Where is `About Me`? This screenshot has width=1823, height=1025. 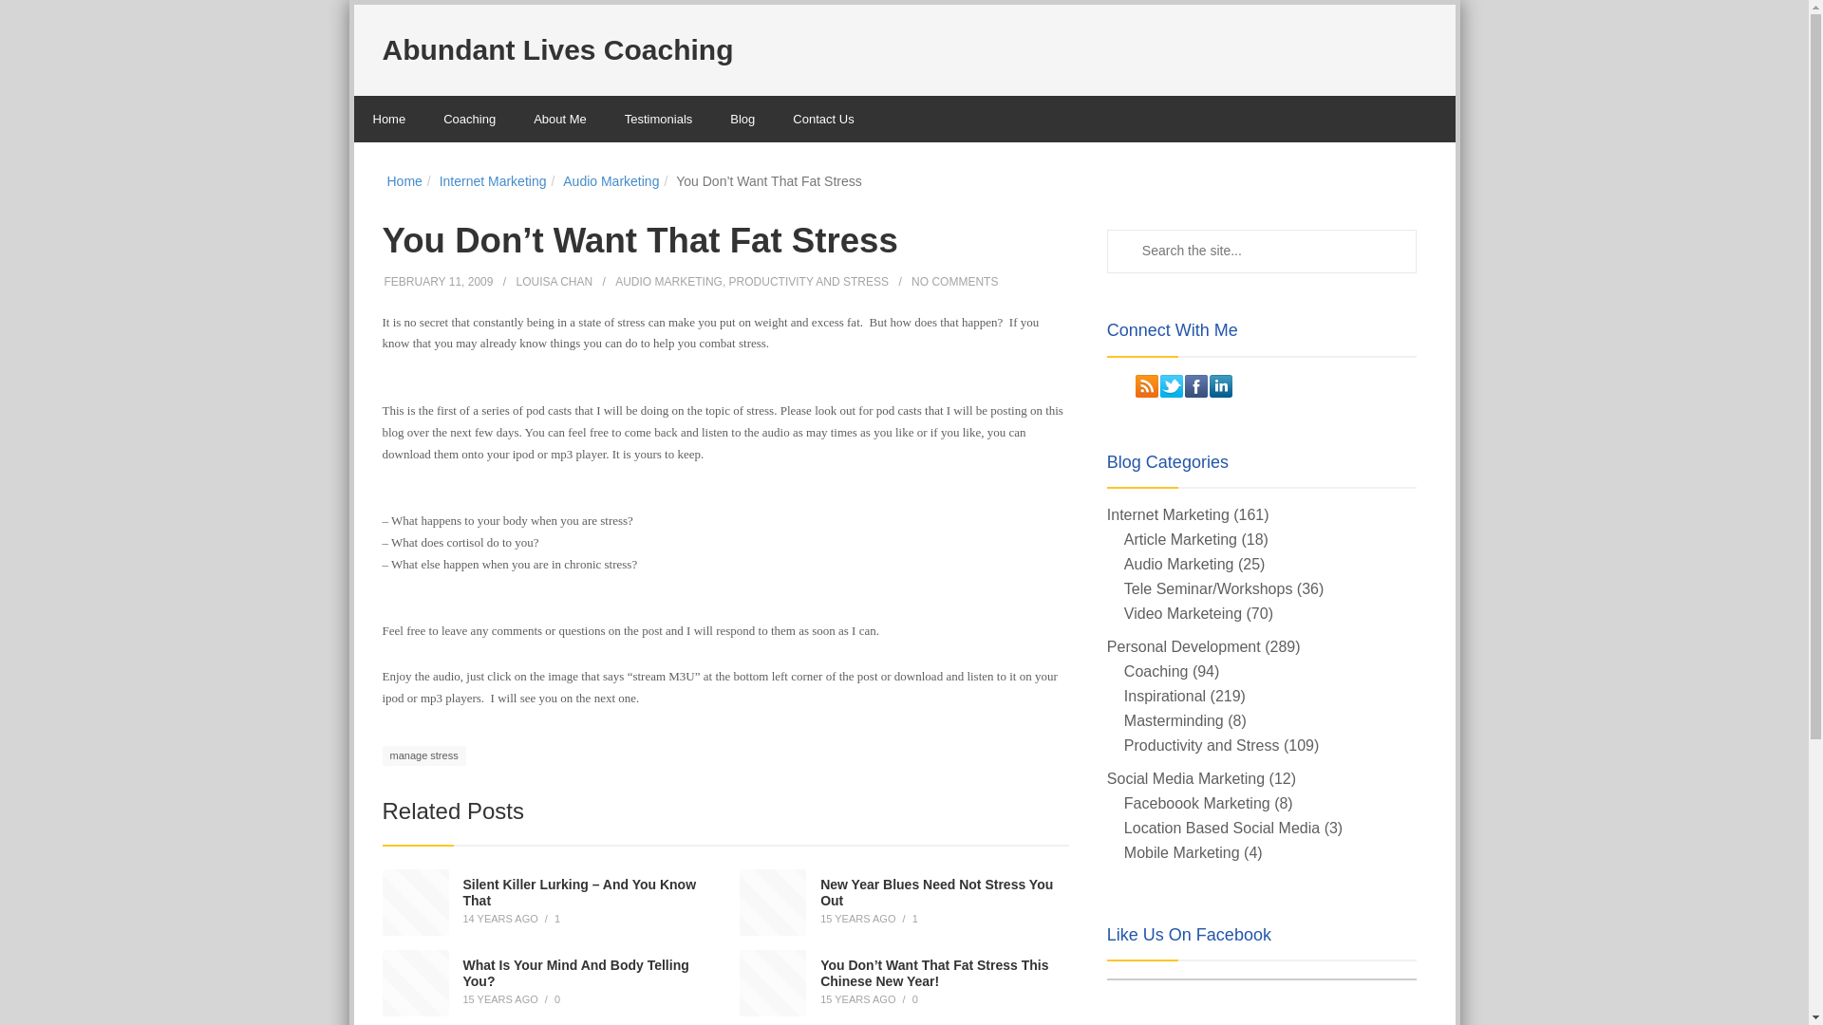 About Me is located at coordinates (559, 120).